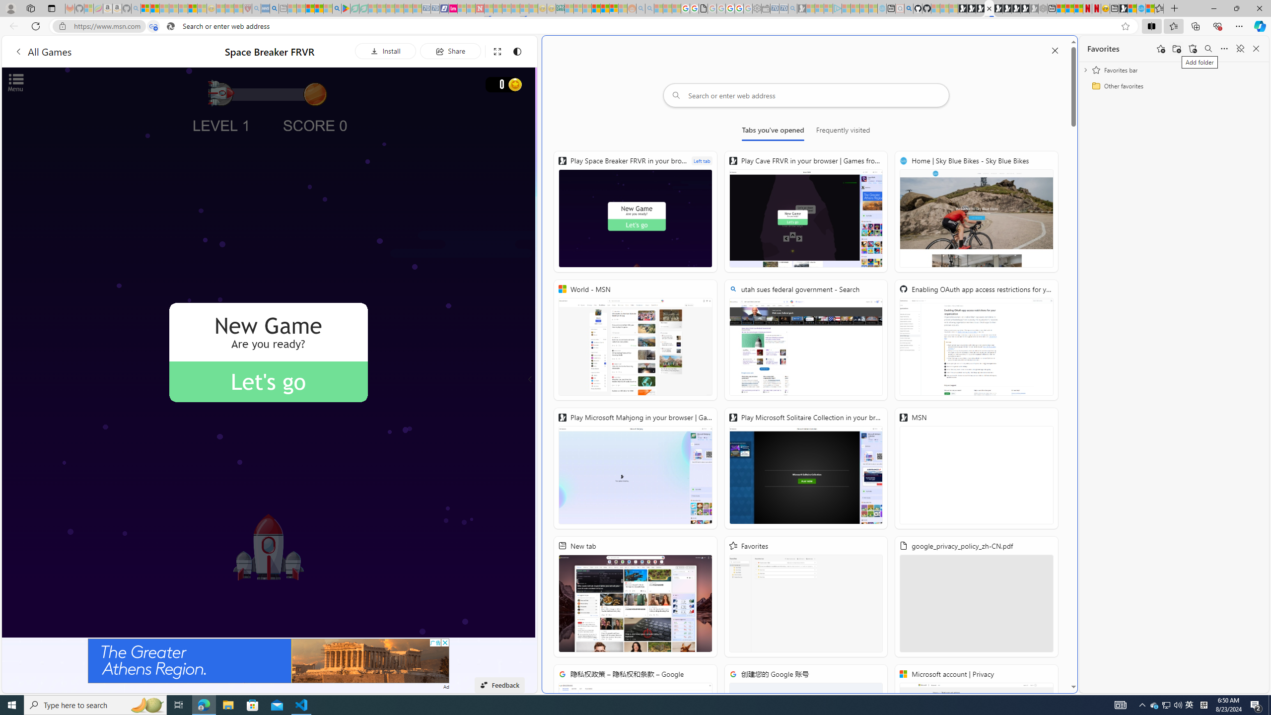 Image resolution: width=1271 pixels, height=715 pixels. I want to click on github - Search, so click(909, 8).